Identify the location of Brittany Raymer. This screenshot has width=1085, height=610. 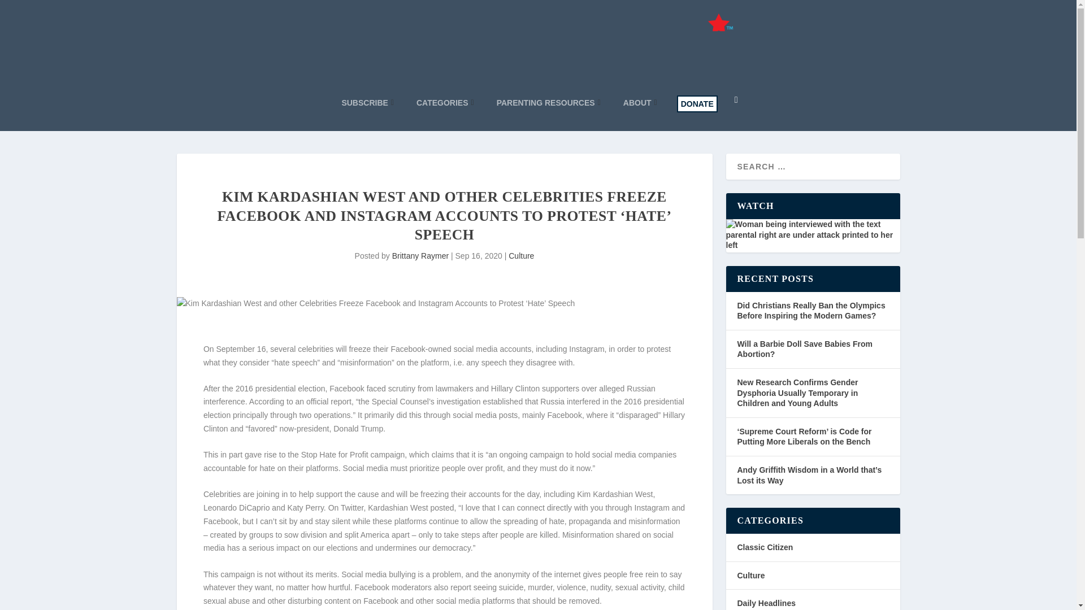
(420, 255).